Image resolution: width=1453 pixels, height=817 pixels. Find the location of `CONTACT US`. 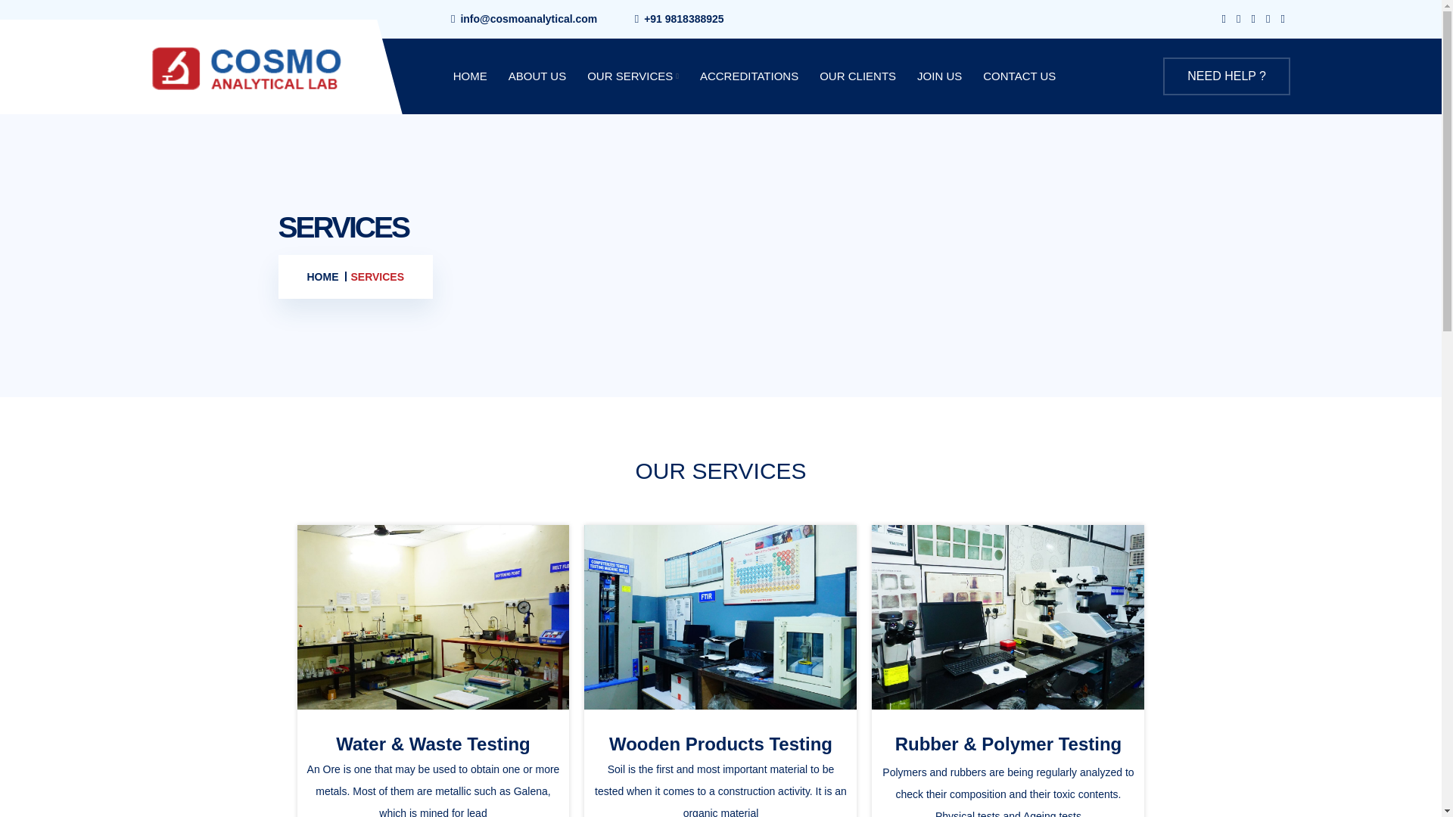

CONTACT US is located at coordinates (1019, 76).